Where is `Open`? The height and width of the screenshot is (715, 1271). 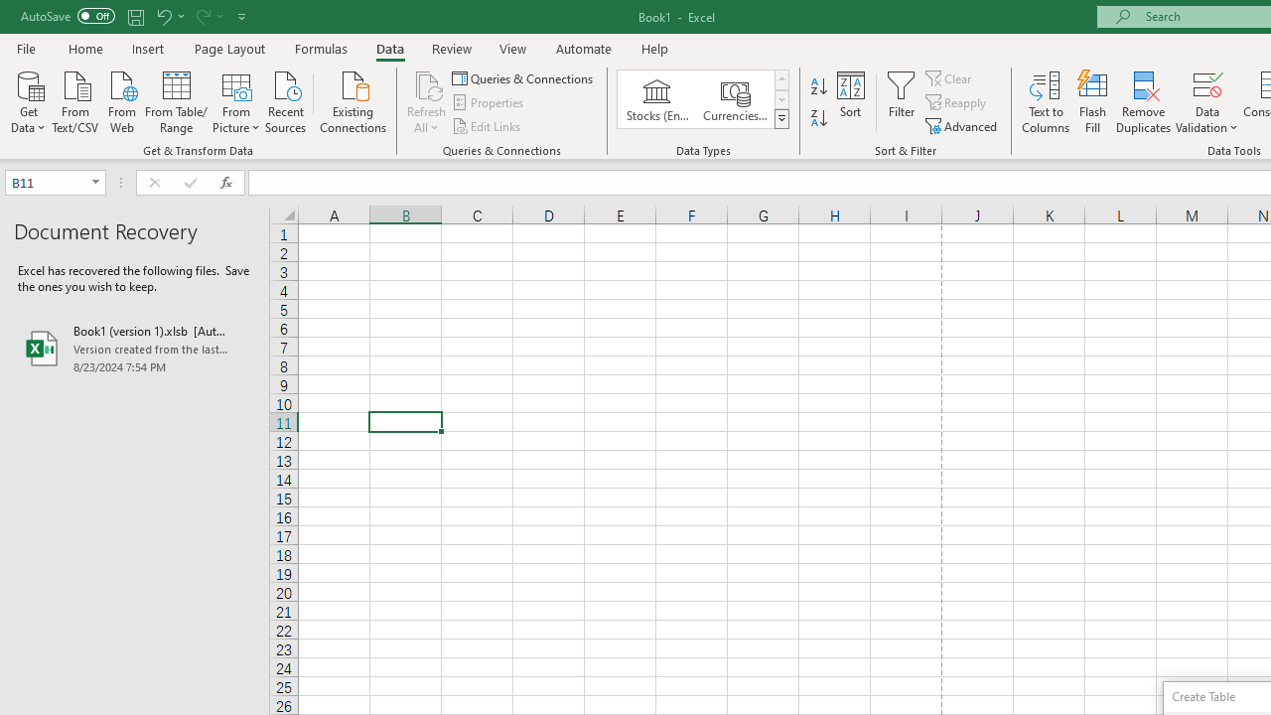
Open is located at coordinates (95, 183).